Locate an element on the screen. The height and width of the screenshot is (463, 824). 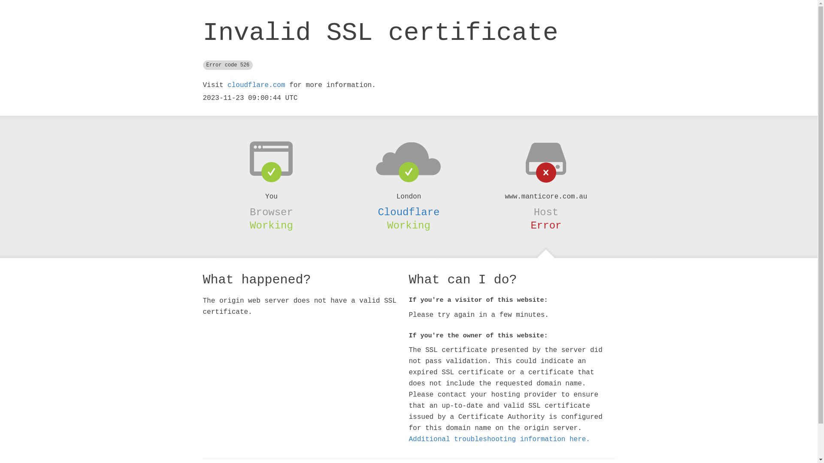
Cloudflare is located at coordinates (409, 212).